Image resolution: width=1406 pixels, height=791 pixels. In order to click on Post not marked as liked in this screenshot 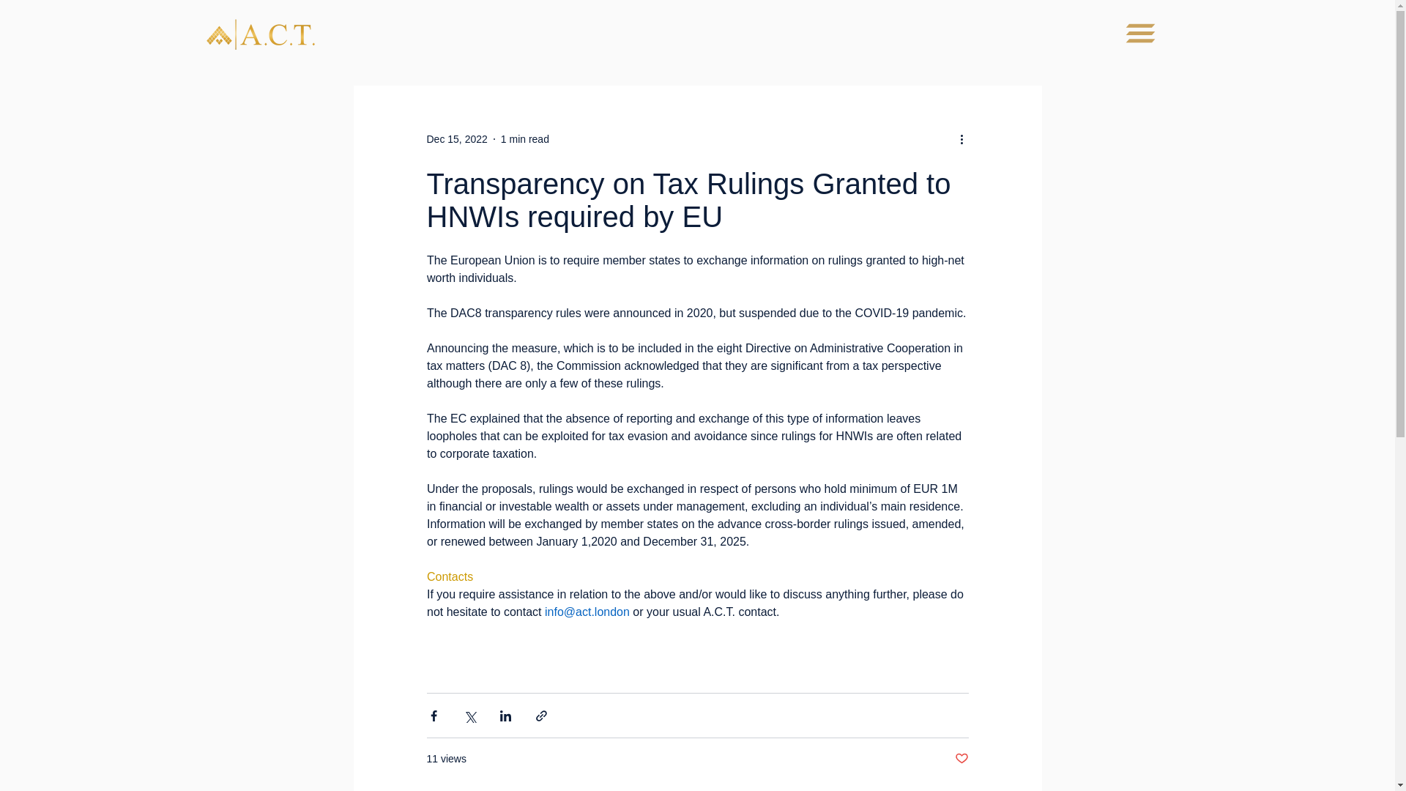, I will do `click(961, 759)`.